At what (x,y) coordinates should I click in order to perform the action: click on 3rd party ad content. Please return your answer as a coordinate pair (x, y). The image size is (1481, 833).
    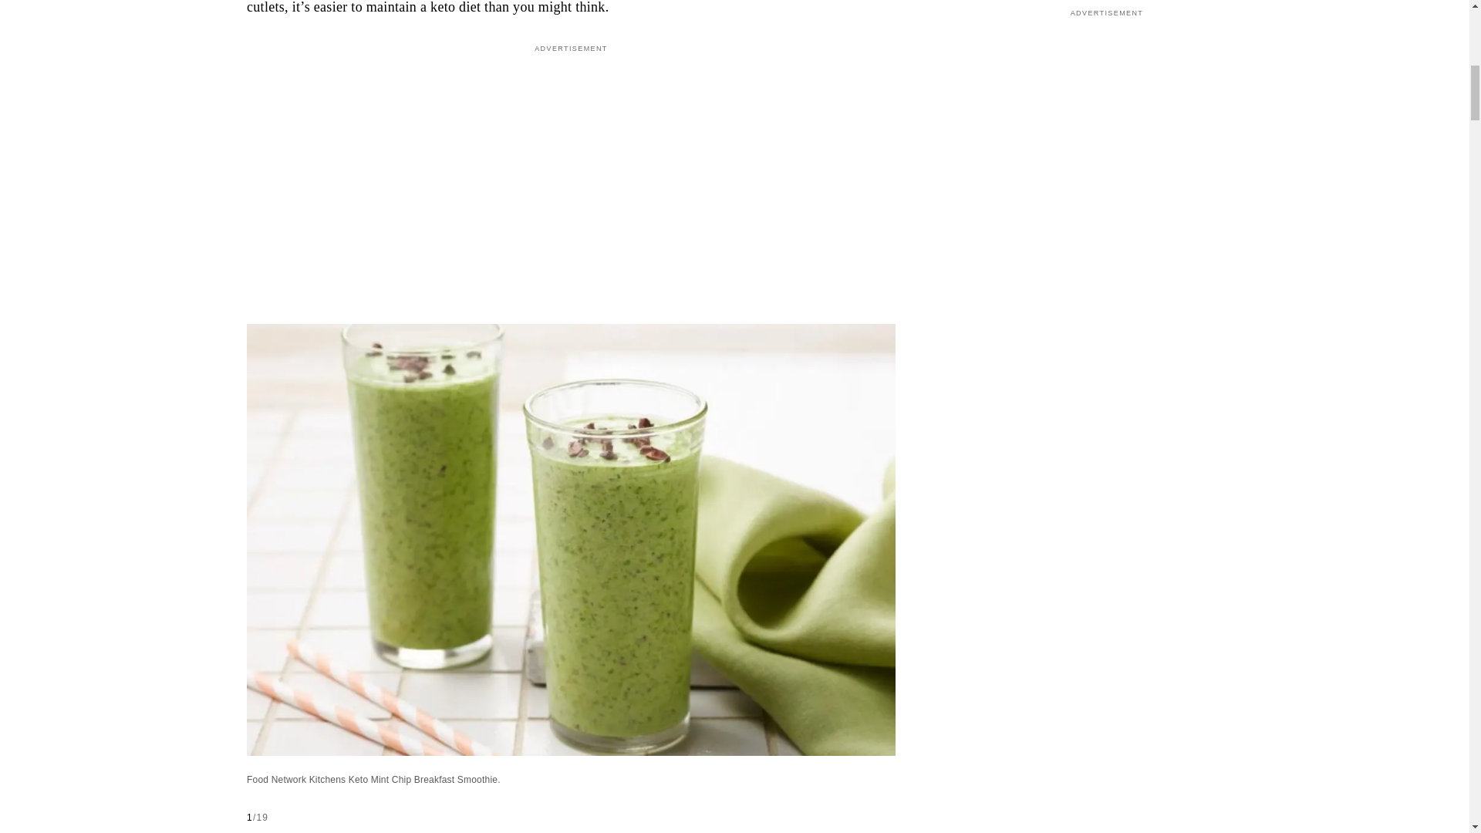
    Looking at the image, I should click on (571, 159).